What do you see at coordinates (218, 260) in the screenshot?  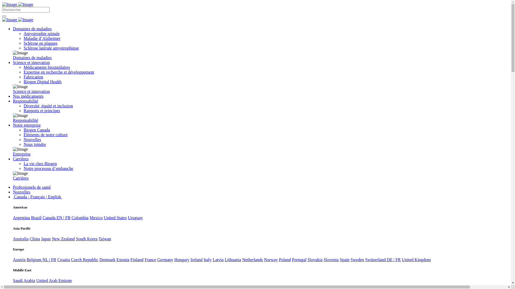 I see `Latvia` at bounding box center [218, 260].